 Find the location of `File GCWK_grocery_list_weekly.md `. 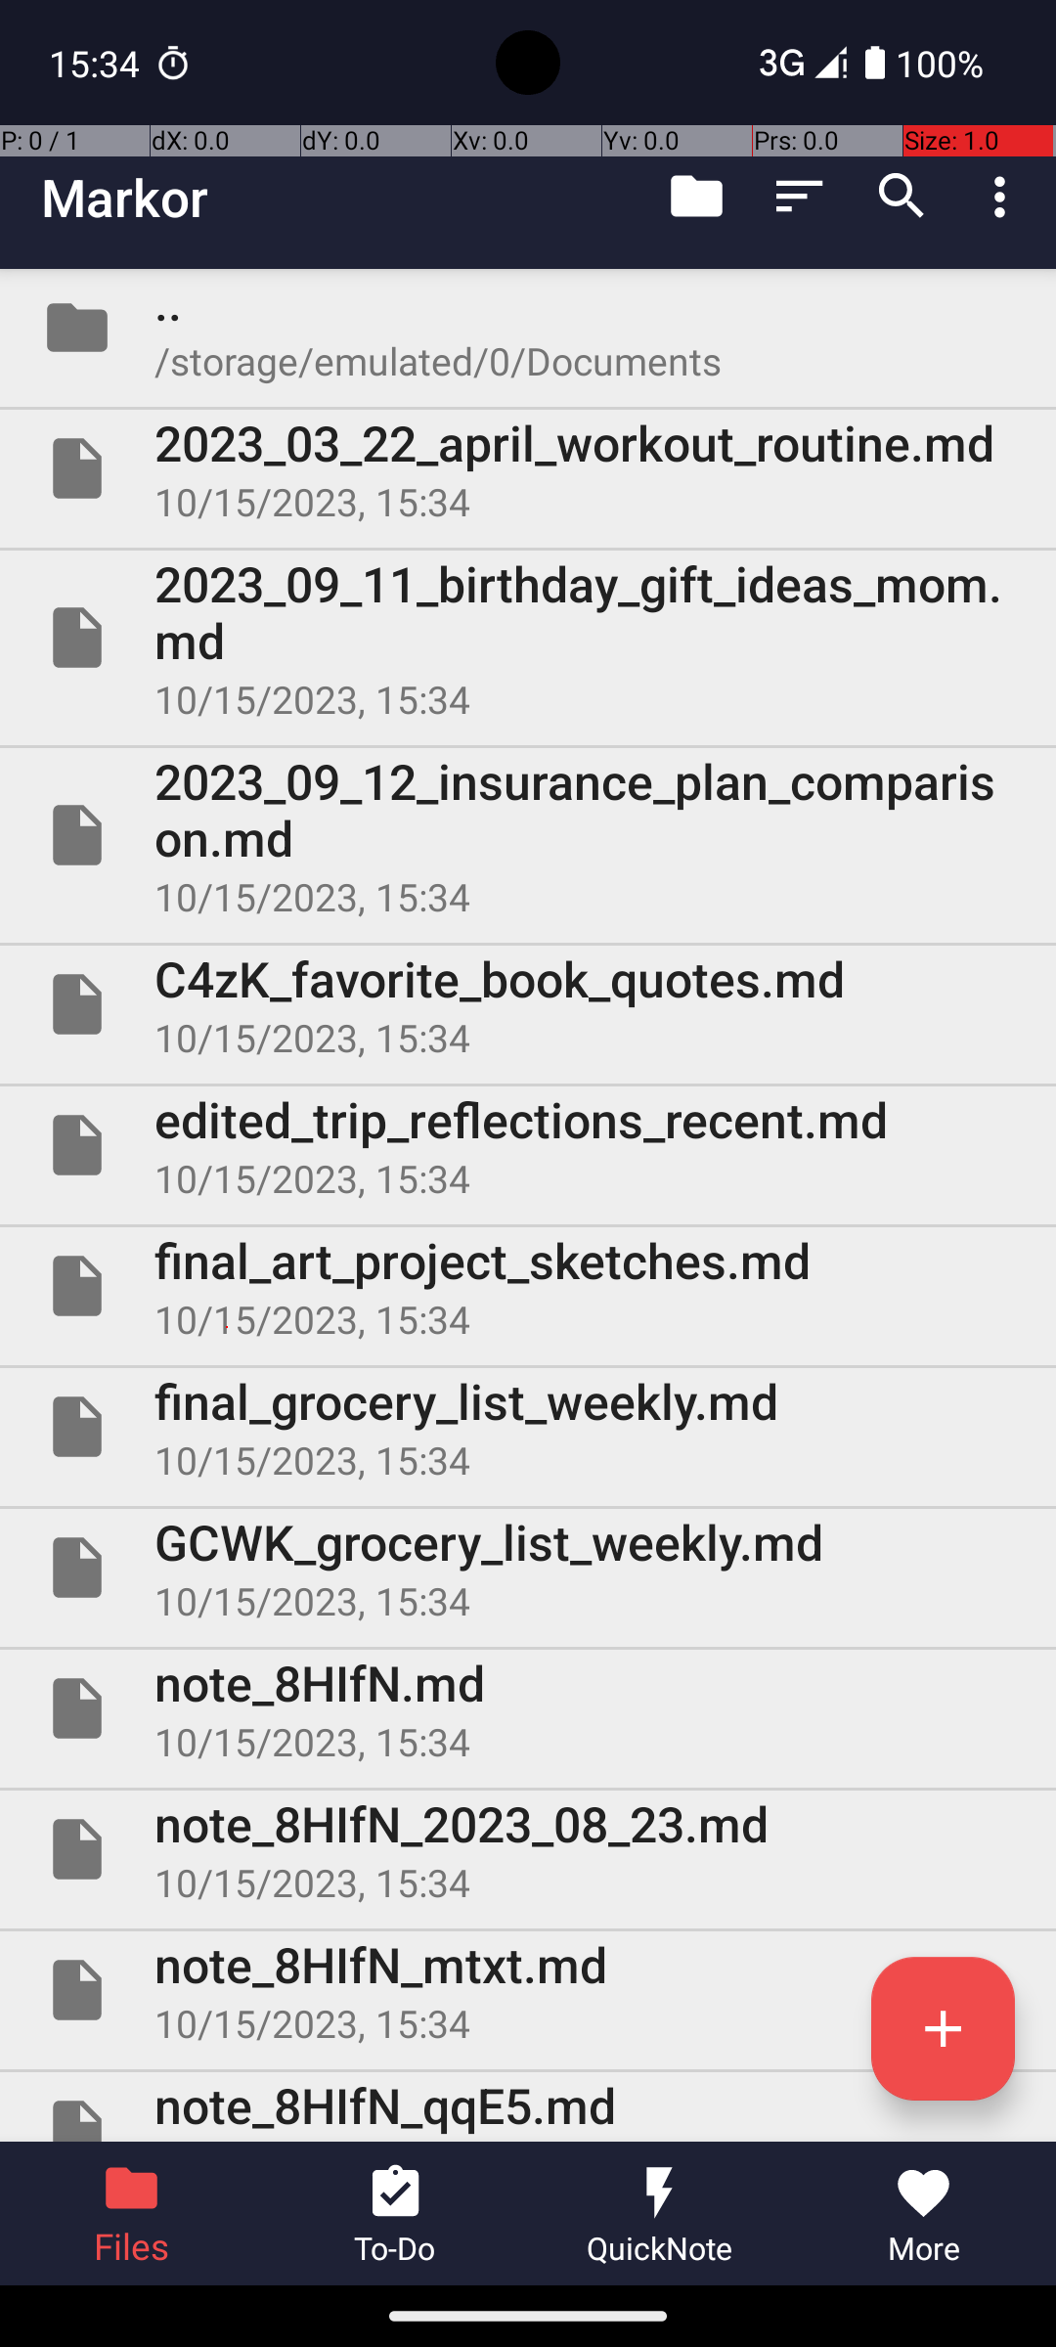

File GCWK_grocery_list_weekly.md  is located at coordinates (528, 1568).